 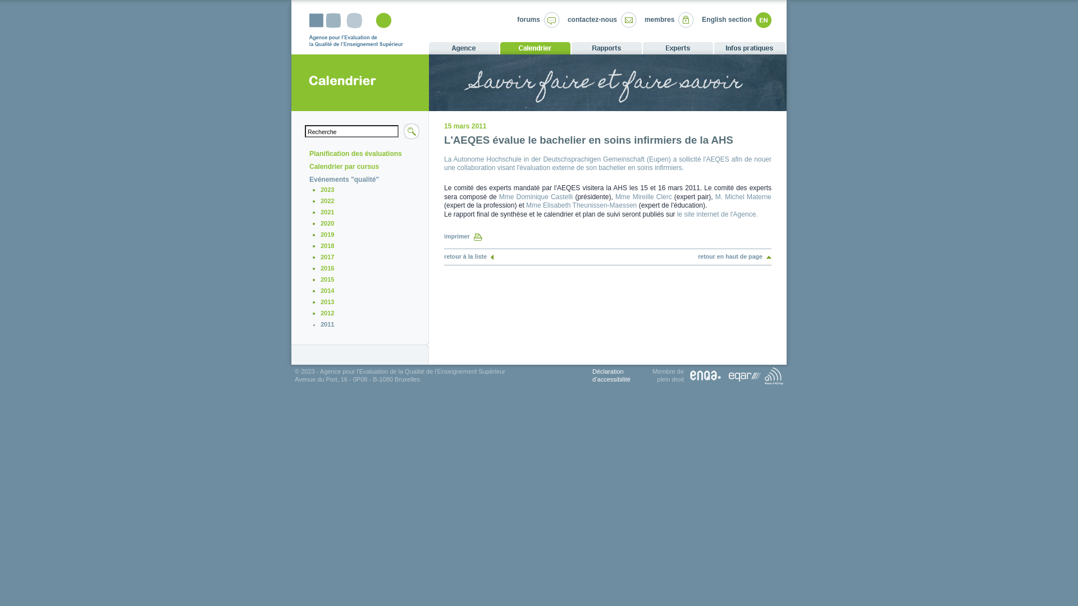 I want to click on 2015, so click(x=327, y=279).